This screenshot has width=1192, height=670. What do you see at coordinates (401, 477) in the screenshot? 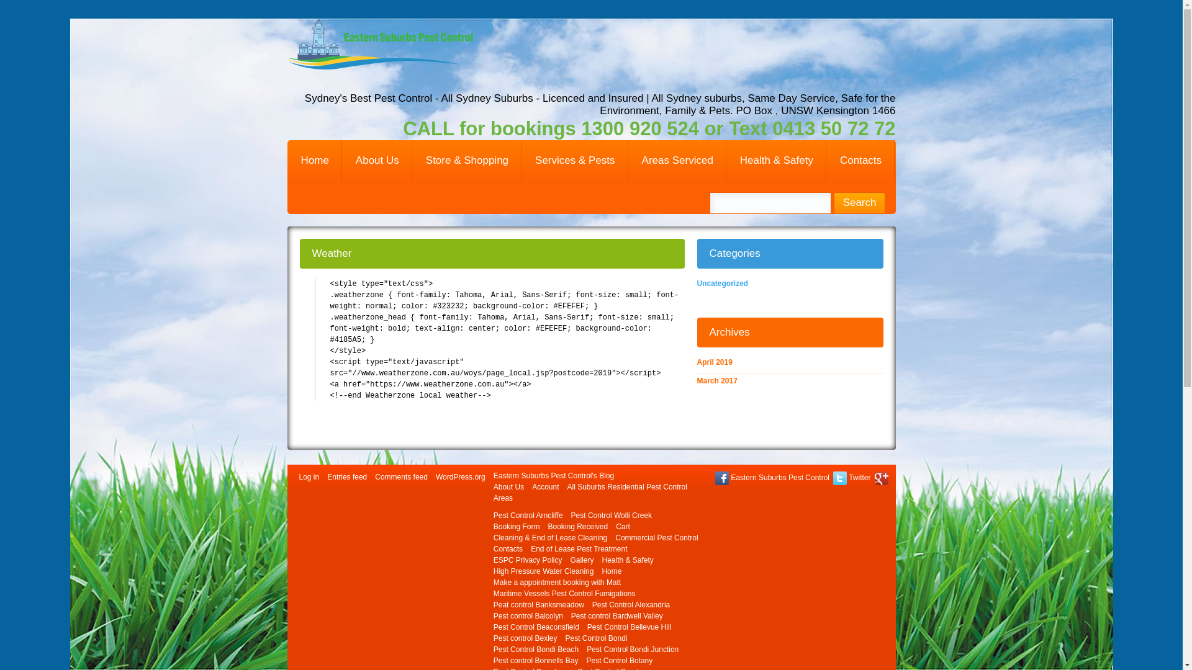
I see `Comments feed` at bounding box center [401, 477].